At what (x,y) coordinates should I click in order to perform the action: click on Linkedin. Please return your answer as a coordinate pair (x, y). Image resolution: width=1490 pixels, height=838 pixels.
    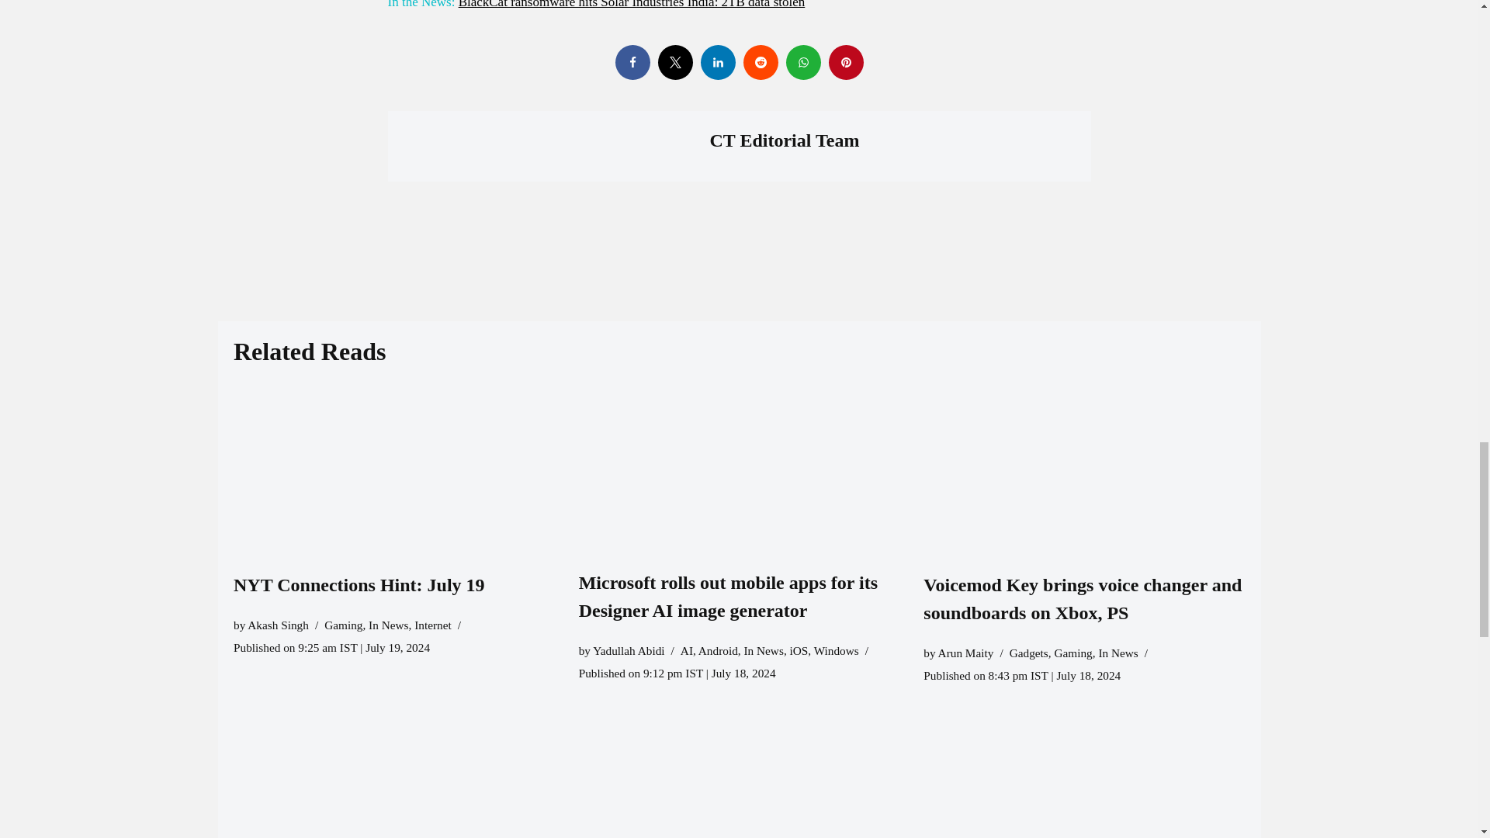
    Looking at the image, I should click on (717, 62).